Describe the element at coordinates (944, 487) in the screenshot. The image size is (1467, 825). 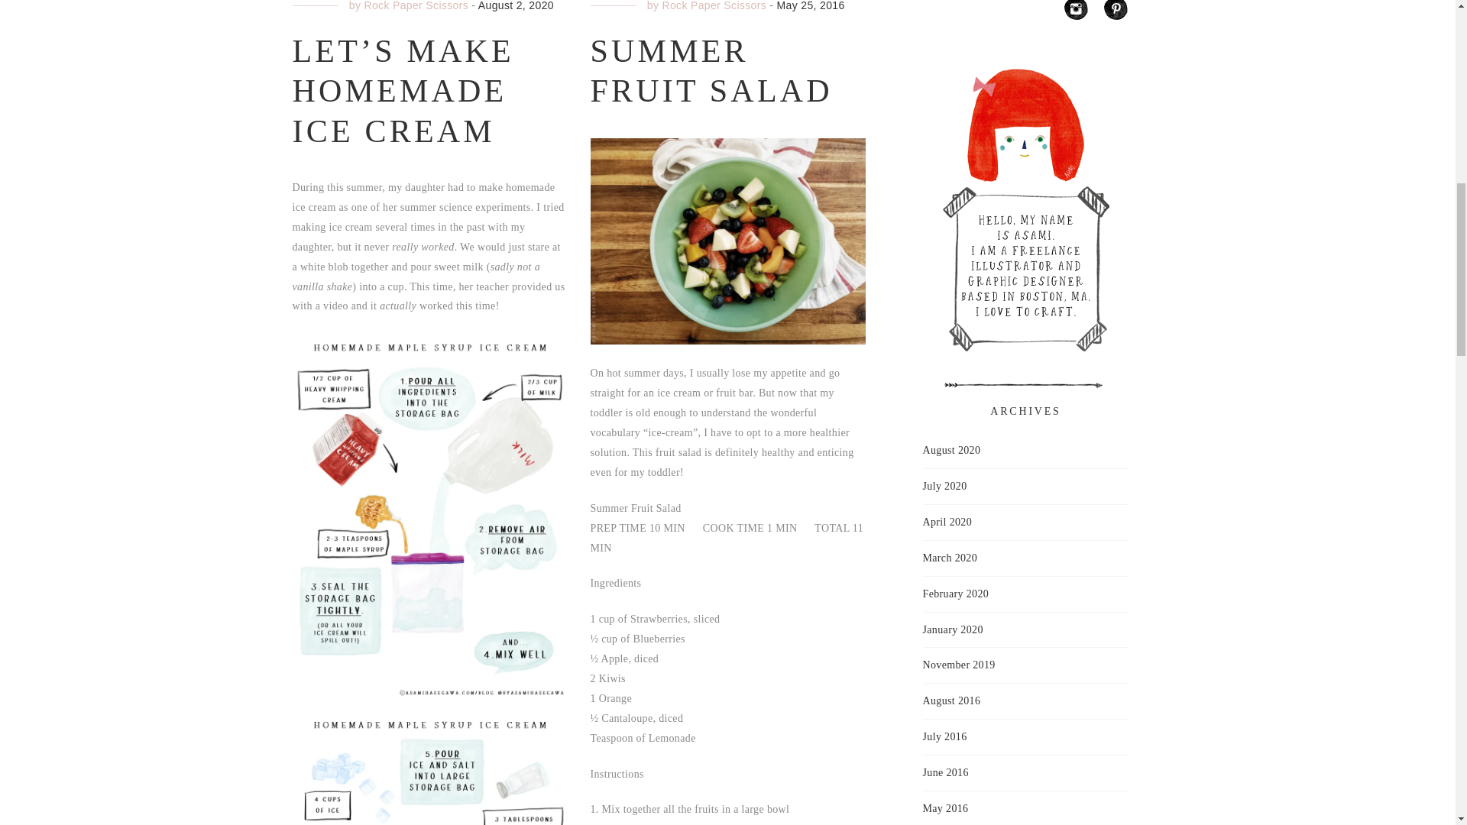
I see `July 2020` at that location.